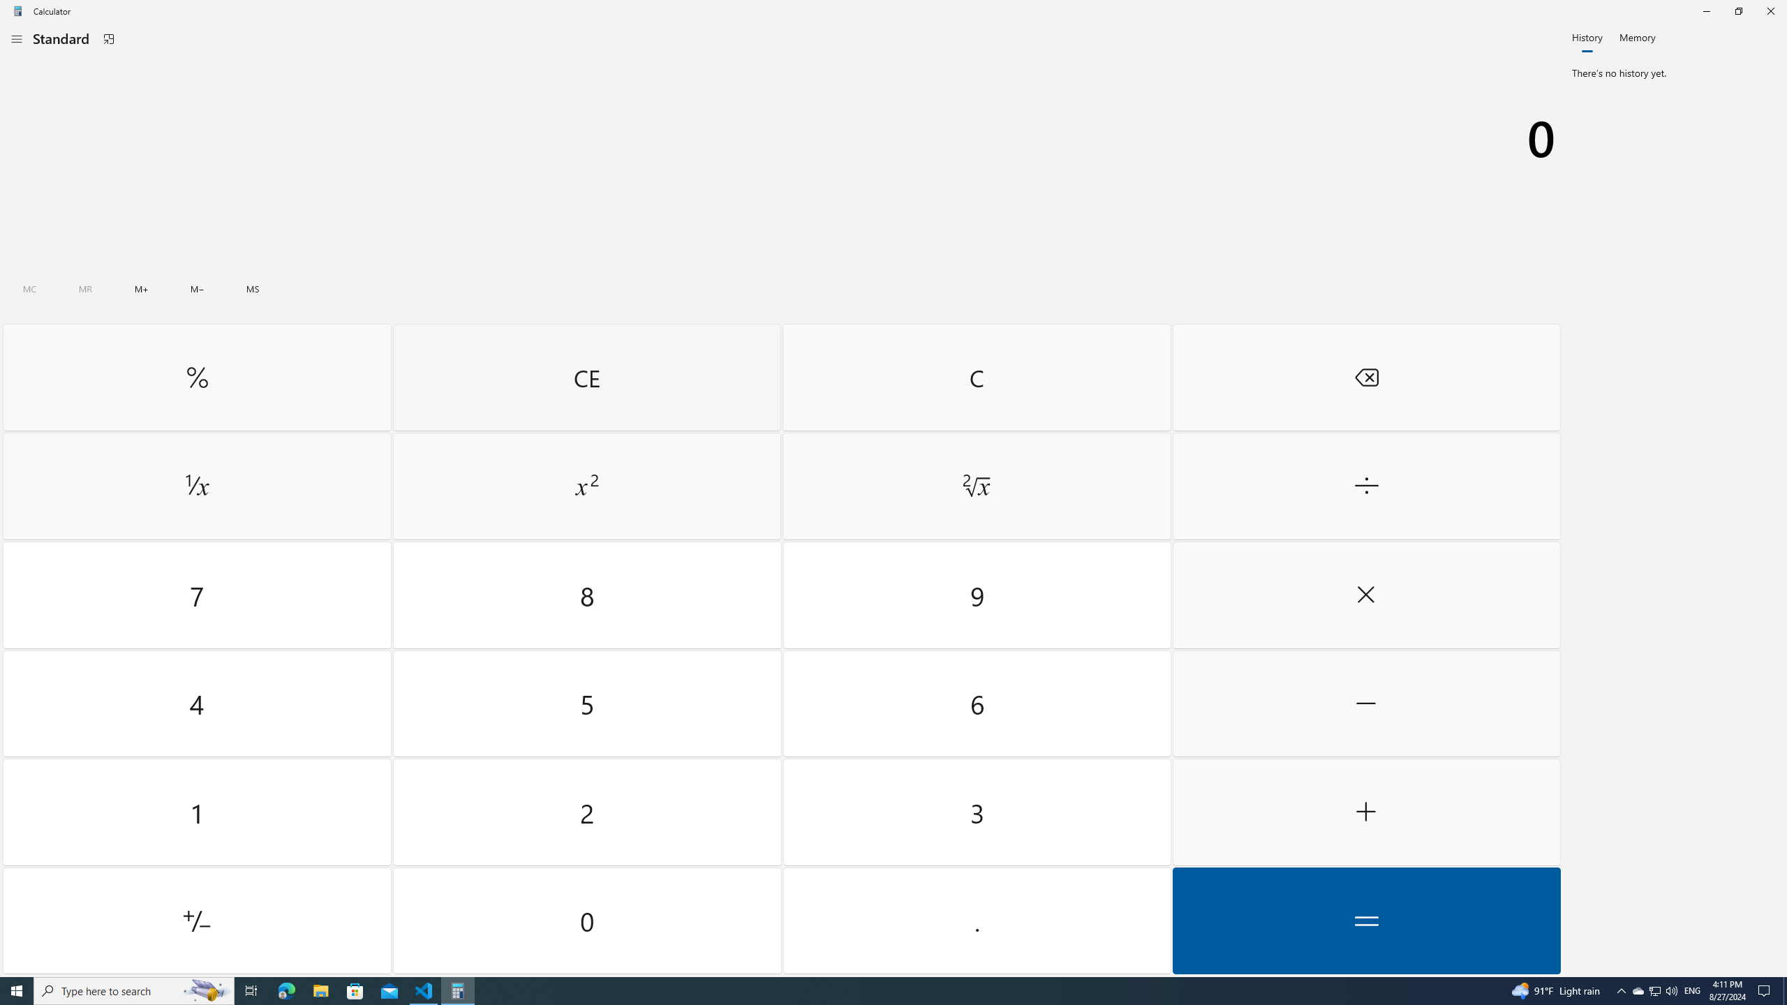 The height and width of the screenshot is (1005, 1787). I want to click on Zero, so click(588, 920).